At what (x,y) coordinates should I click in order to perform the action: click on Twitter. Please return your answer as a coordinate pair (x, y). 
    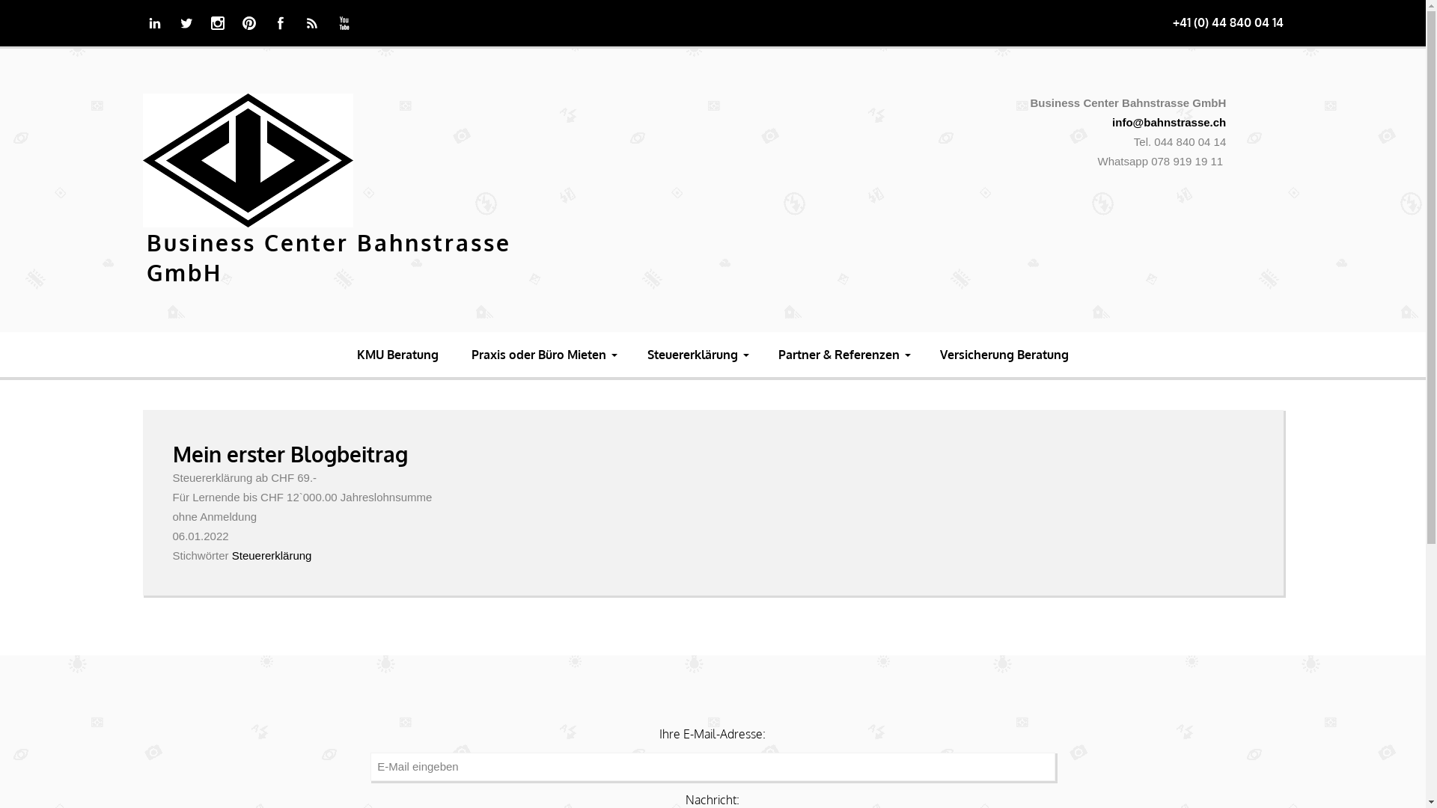
    Looking at the image, I should click on (186, 23).